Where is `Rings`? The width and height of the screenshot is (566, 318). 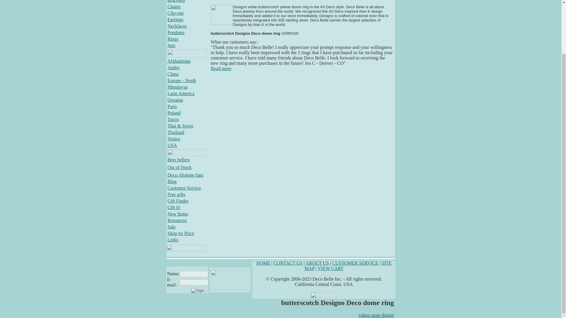 Rings is located at coordinates (173, 39).